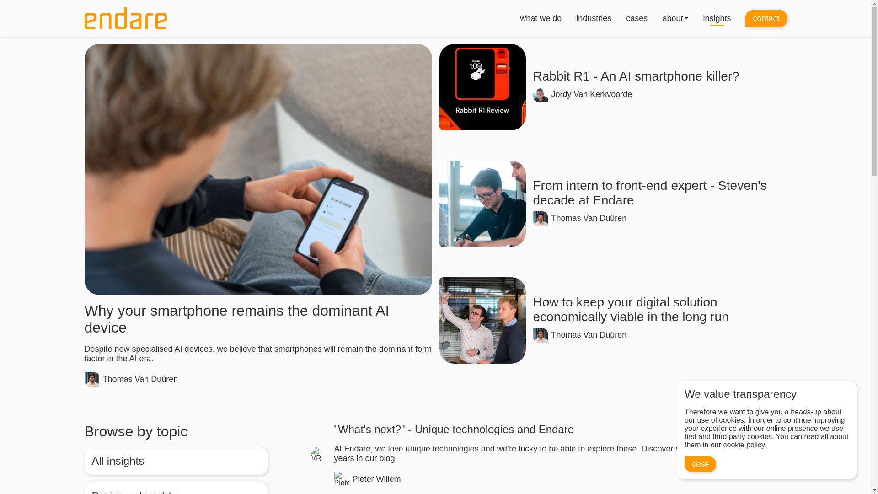 This screenshot has width=878, height=494. What do you see at coordinates (541, 18) in the screenshot?
I see `what we do` at bounding box center [541, 18].